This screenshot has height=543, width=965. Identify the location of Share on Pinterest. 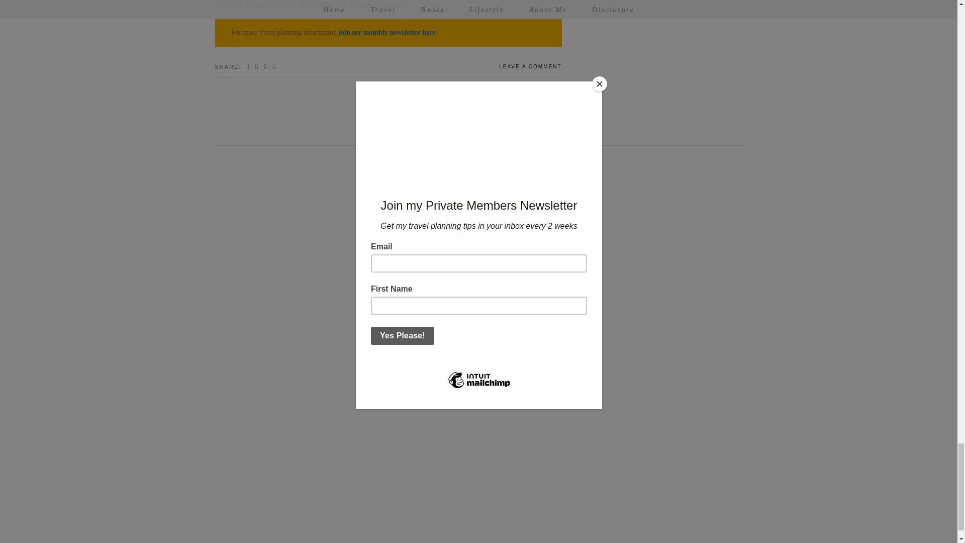
(265, 67).